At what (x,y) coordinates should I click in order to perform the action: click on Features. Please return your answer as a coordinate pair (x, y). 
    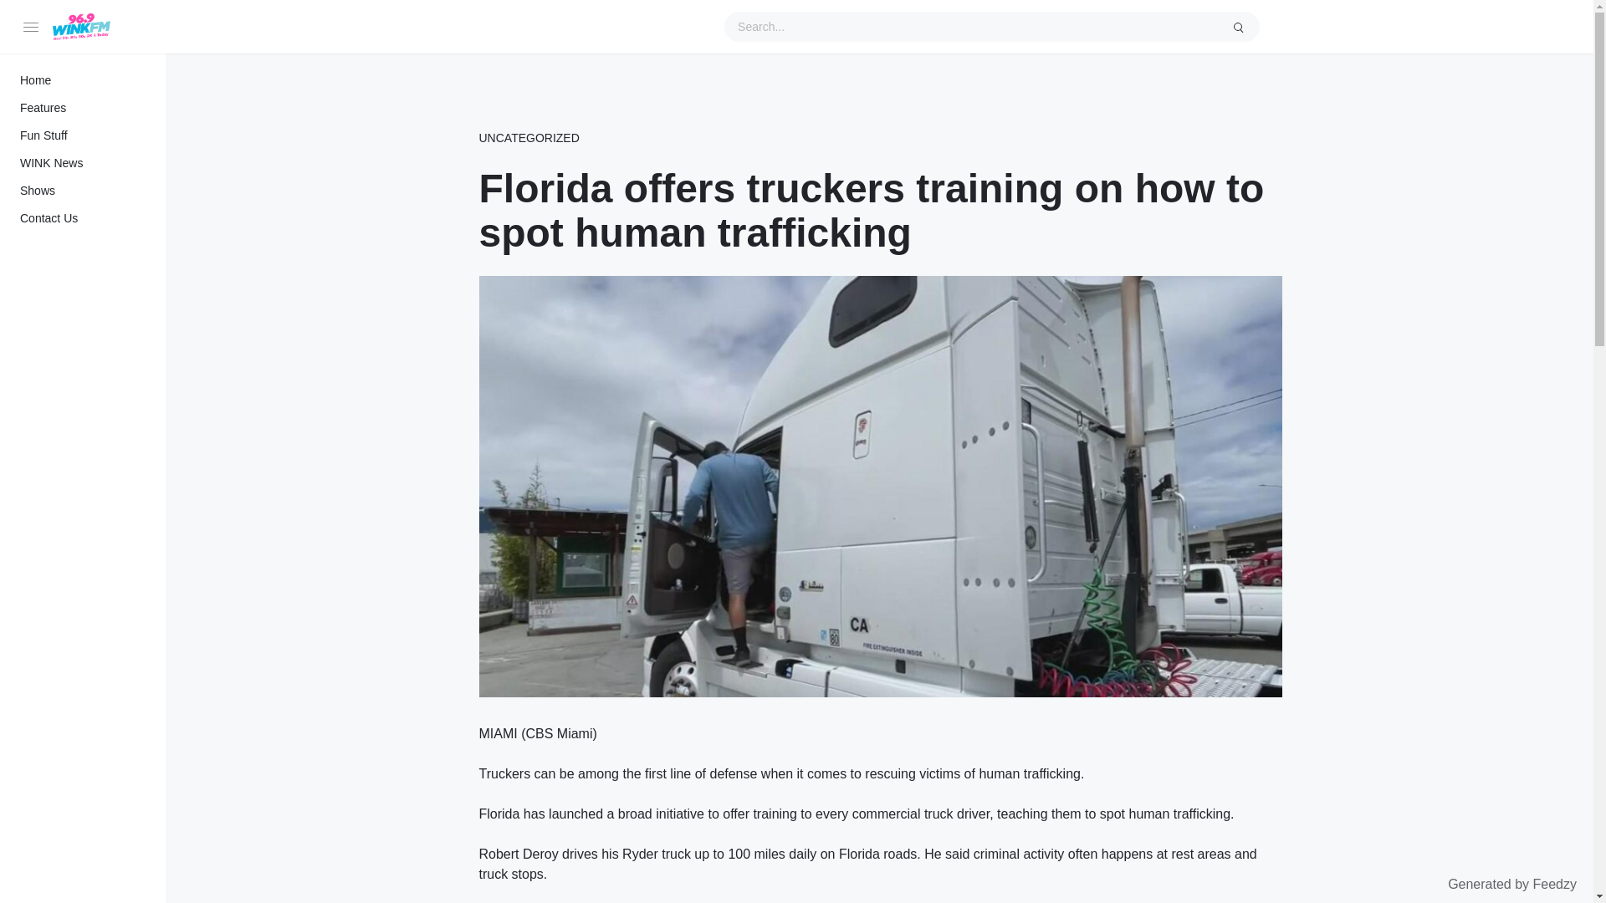
    Looking at the image, I should click on (84, 108).